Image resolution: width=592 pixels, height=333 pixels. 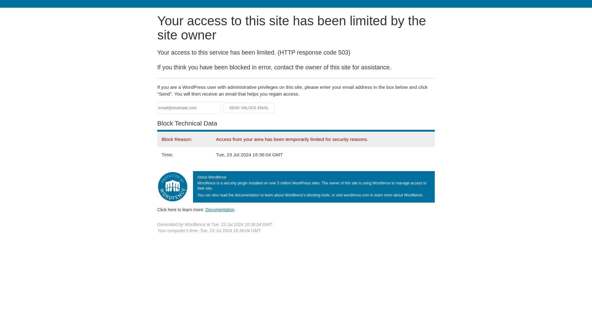 What do you see at coordinates (249, 108) in the screenshot?
I see `Send Unlock Email` at bounding box center [249, 108].